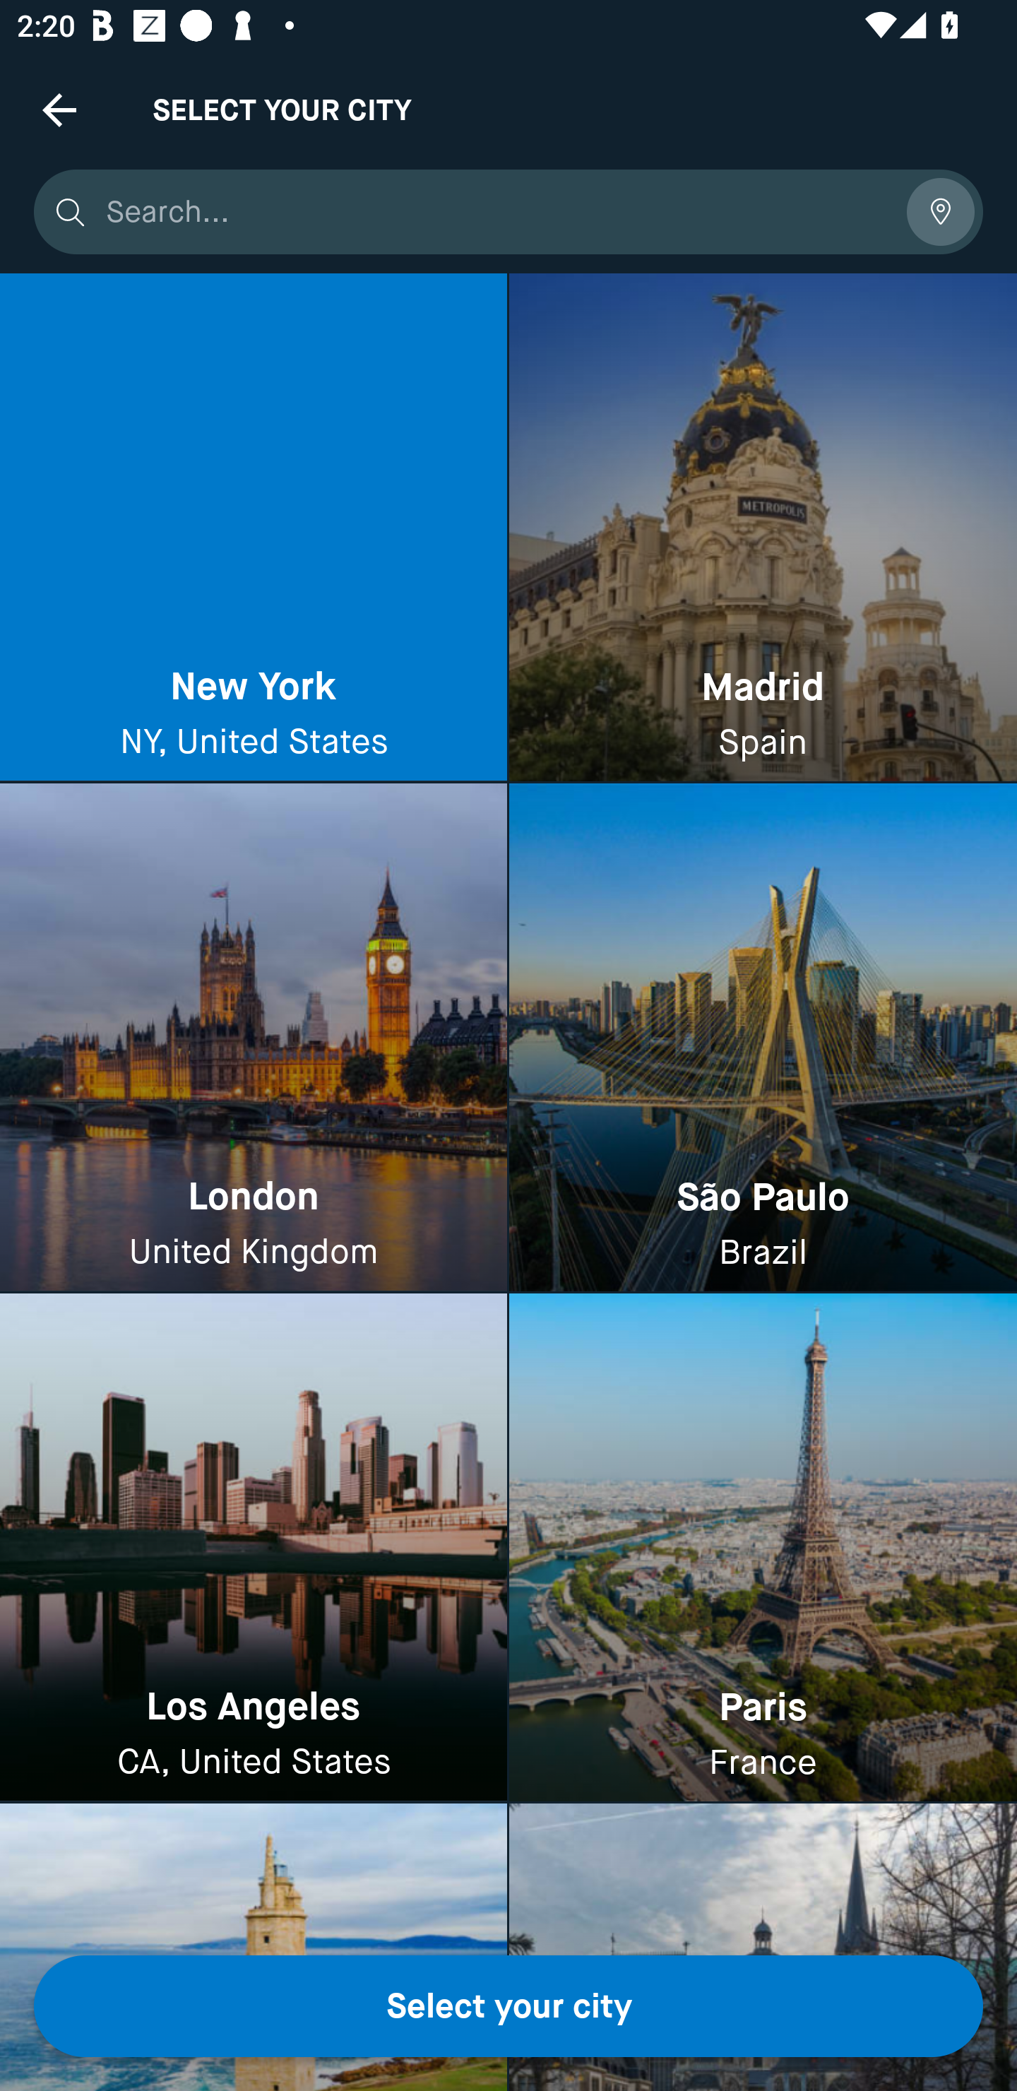  I want to click on Madrid Spain, so click(763, 528).